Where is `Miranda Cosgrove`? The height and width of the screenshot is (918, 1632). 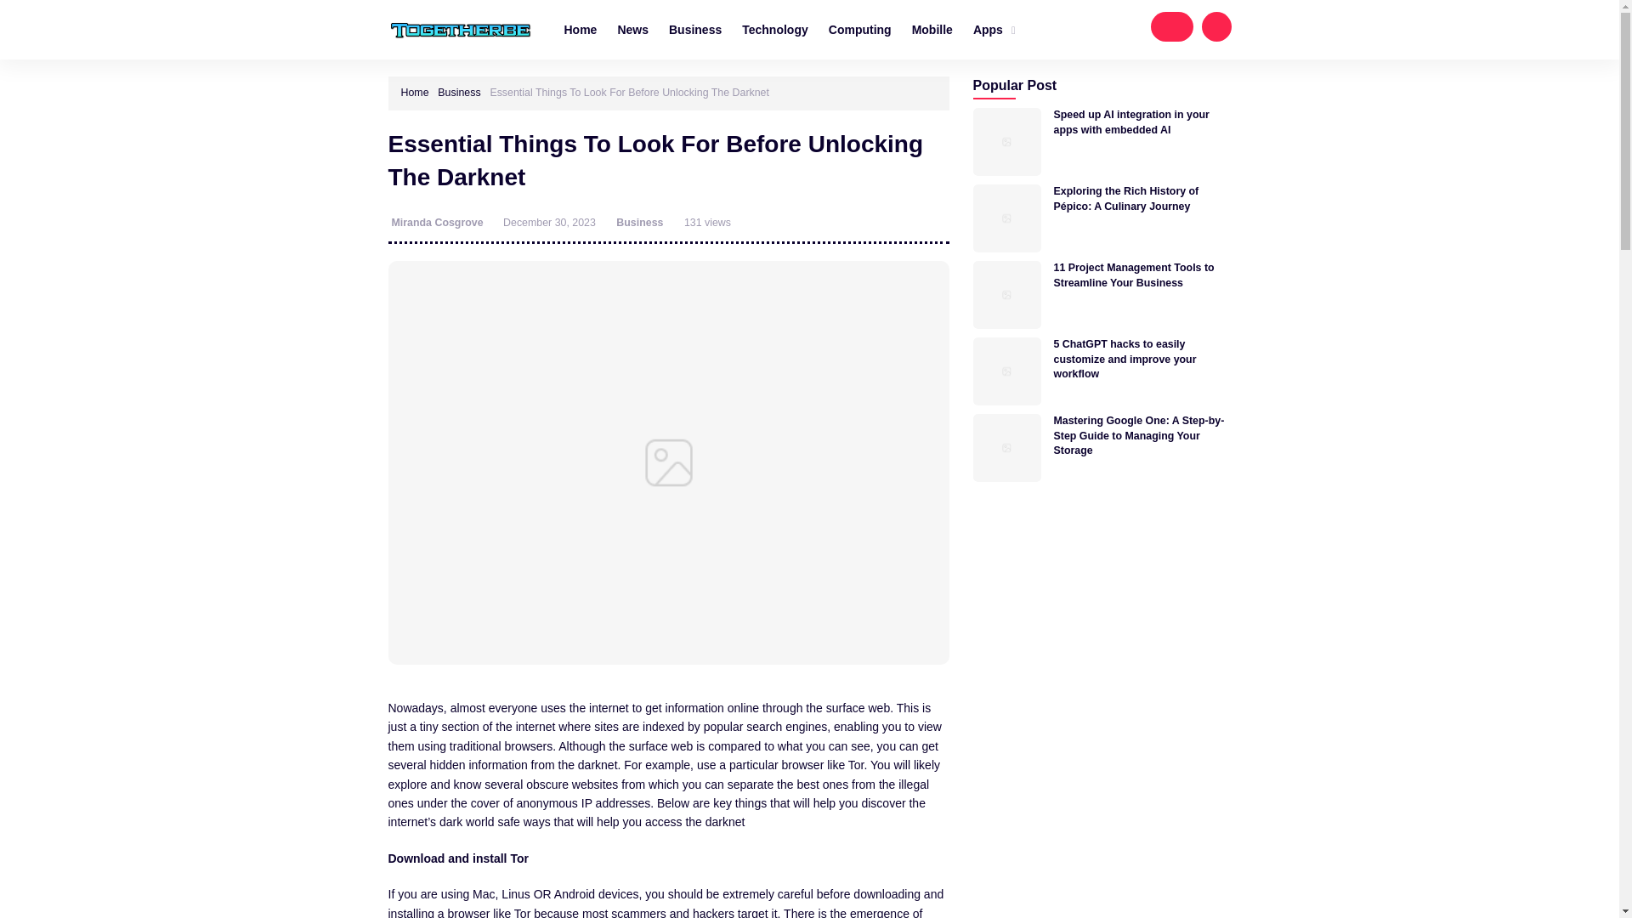 Miranda Cosgrove is located at coordinates (439, 222).